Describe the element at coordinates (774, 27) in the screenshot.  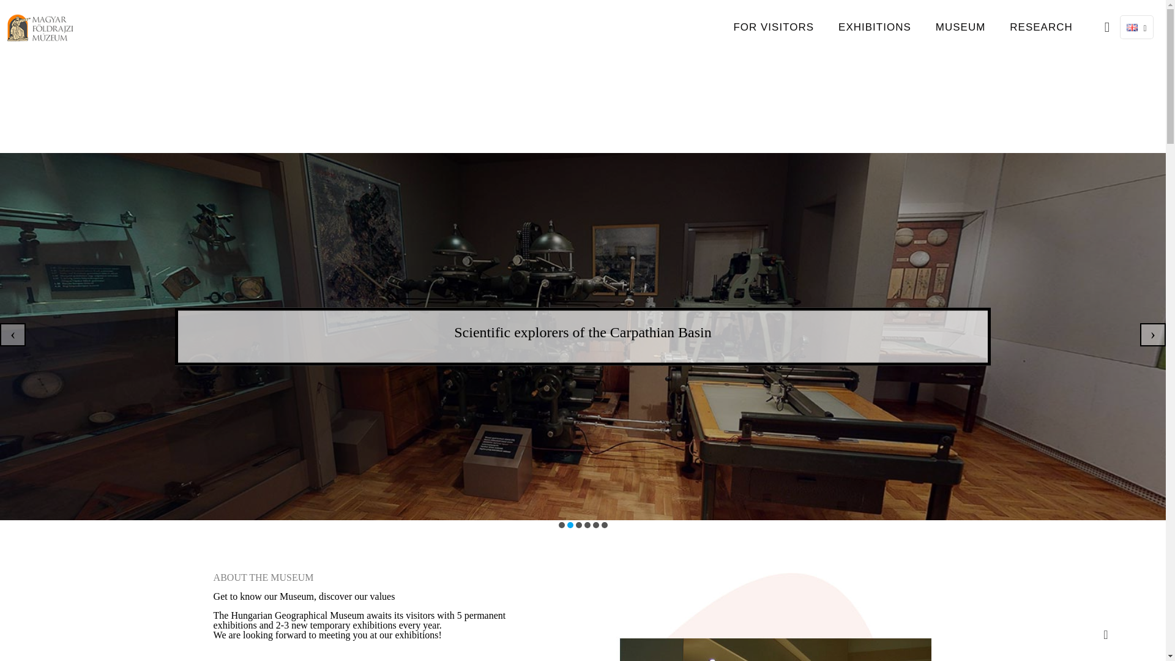
I see `FOR VISITORS` at that location.